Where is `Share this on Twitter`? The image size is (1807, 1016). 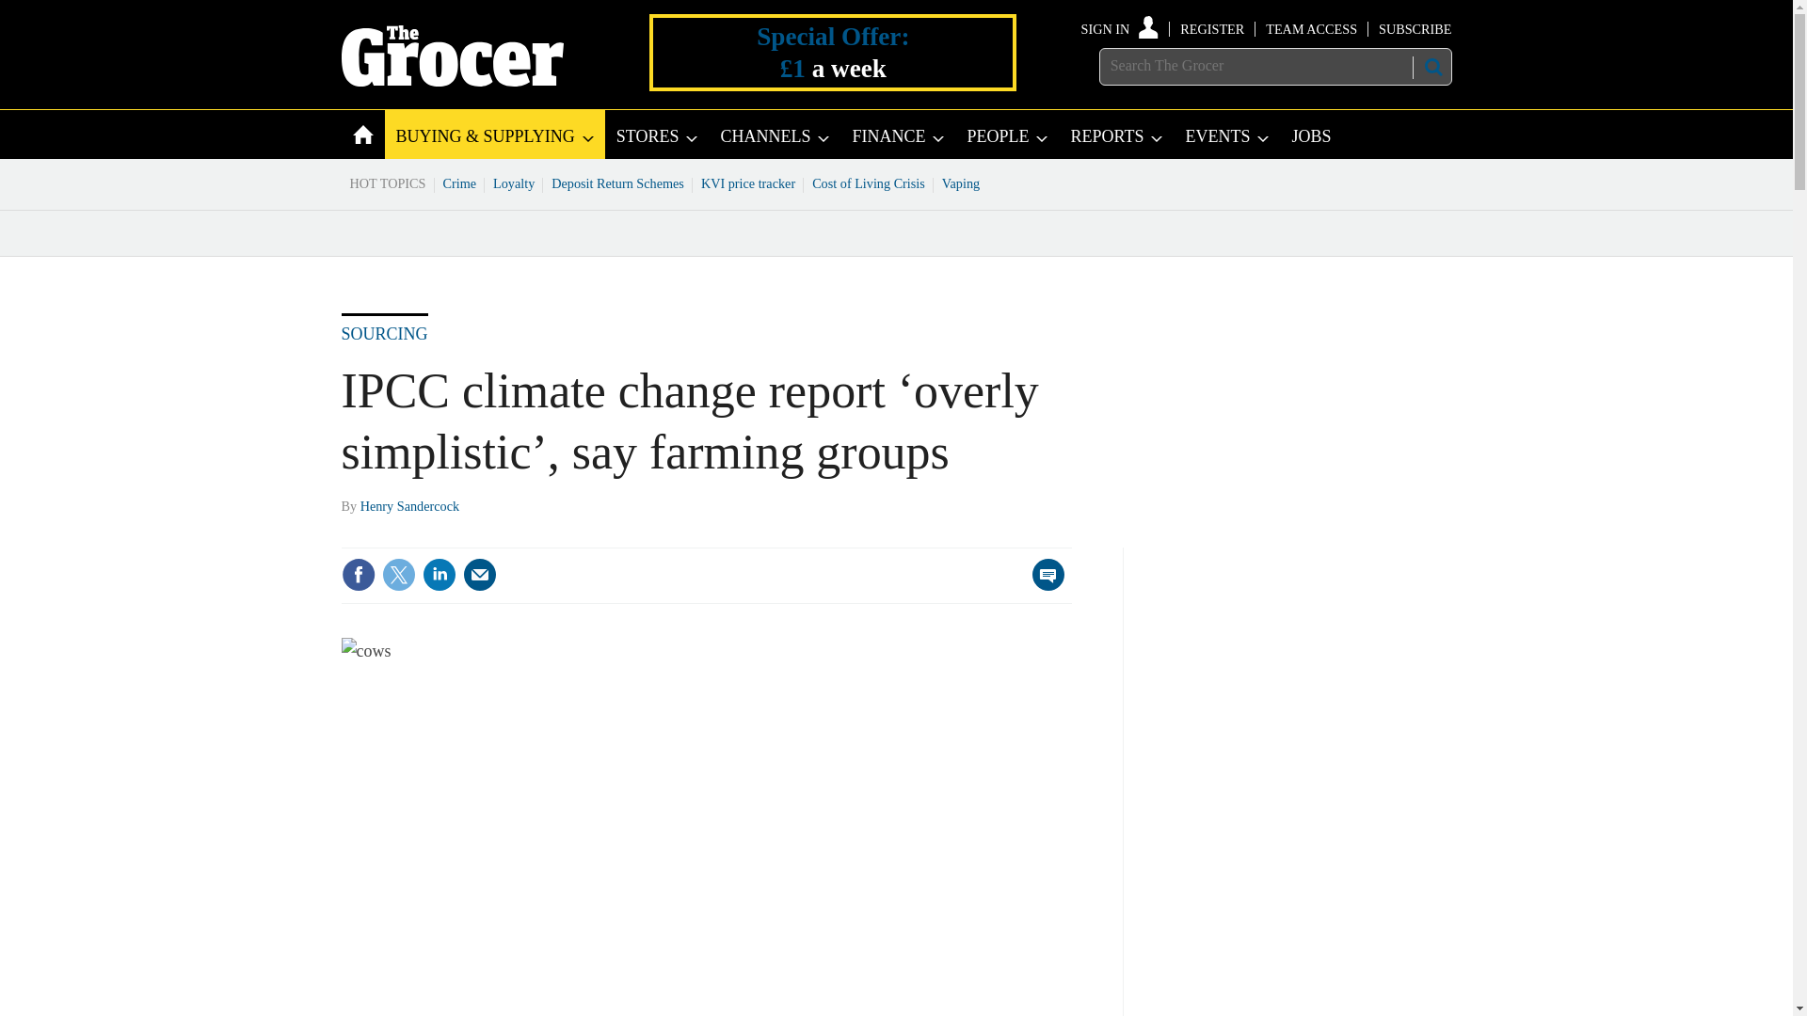 Share this on Twitter is located at coordinates (398, 574).